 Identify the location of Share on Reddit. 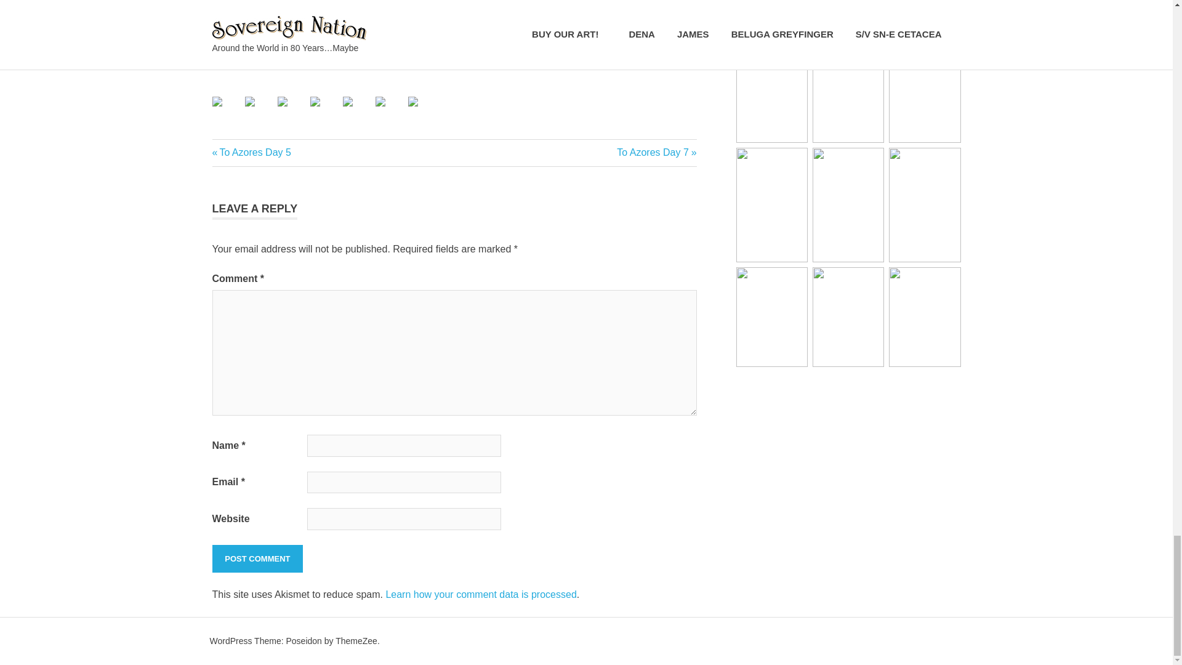
(291, 111).